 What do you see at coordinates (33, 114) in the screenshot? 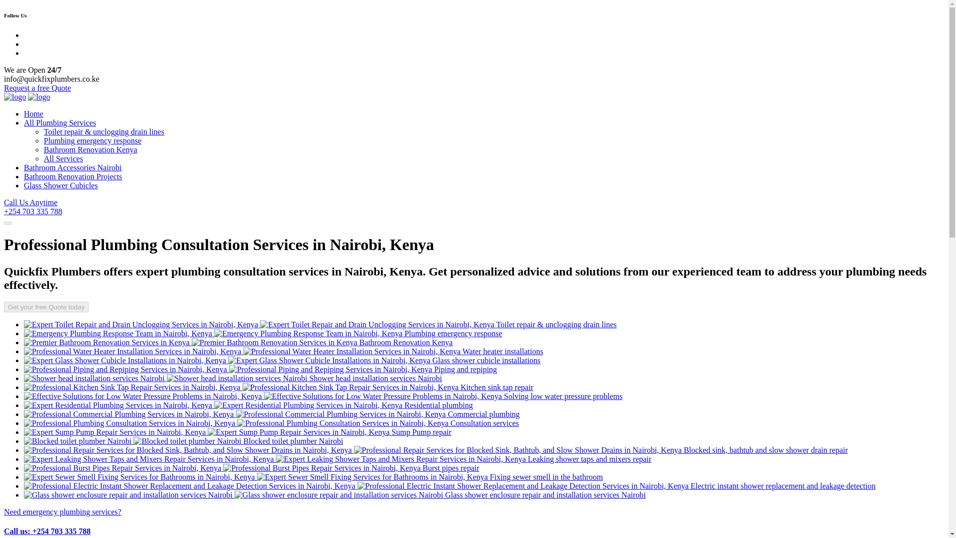
I see `Home` at bounding box center [33, 114].